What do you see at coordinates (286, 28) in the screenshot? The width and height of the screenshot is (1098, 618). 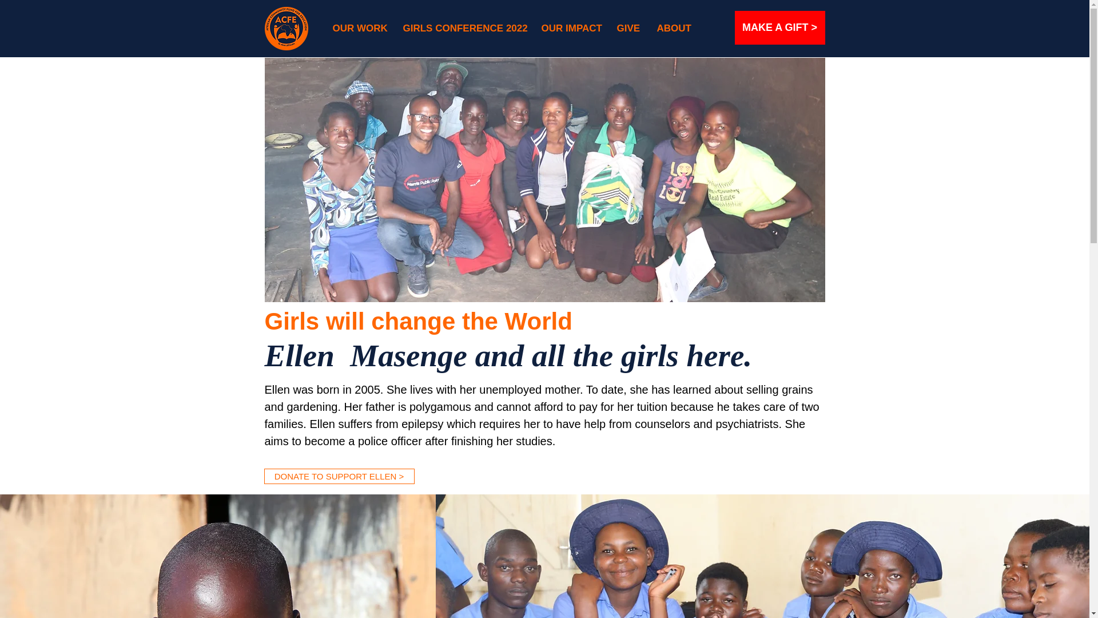 I see `HOME` at bounding box center [286, 28].